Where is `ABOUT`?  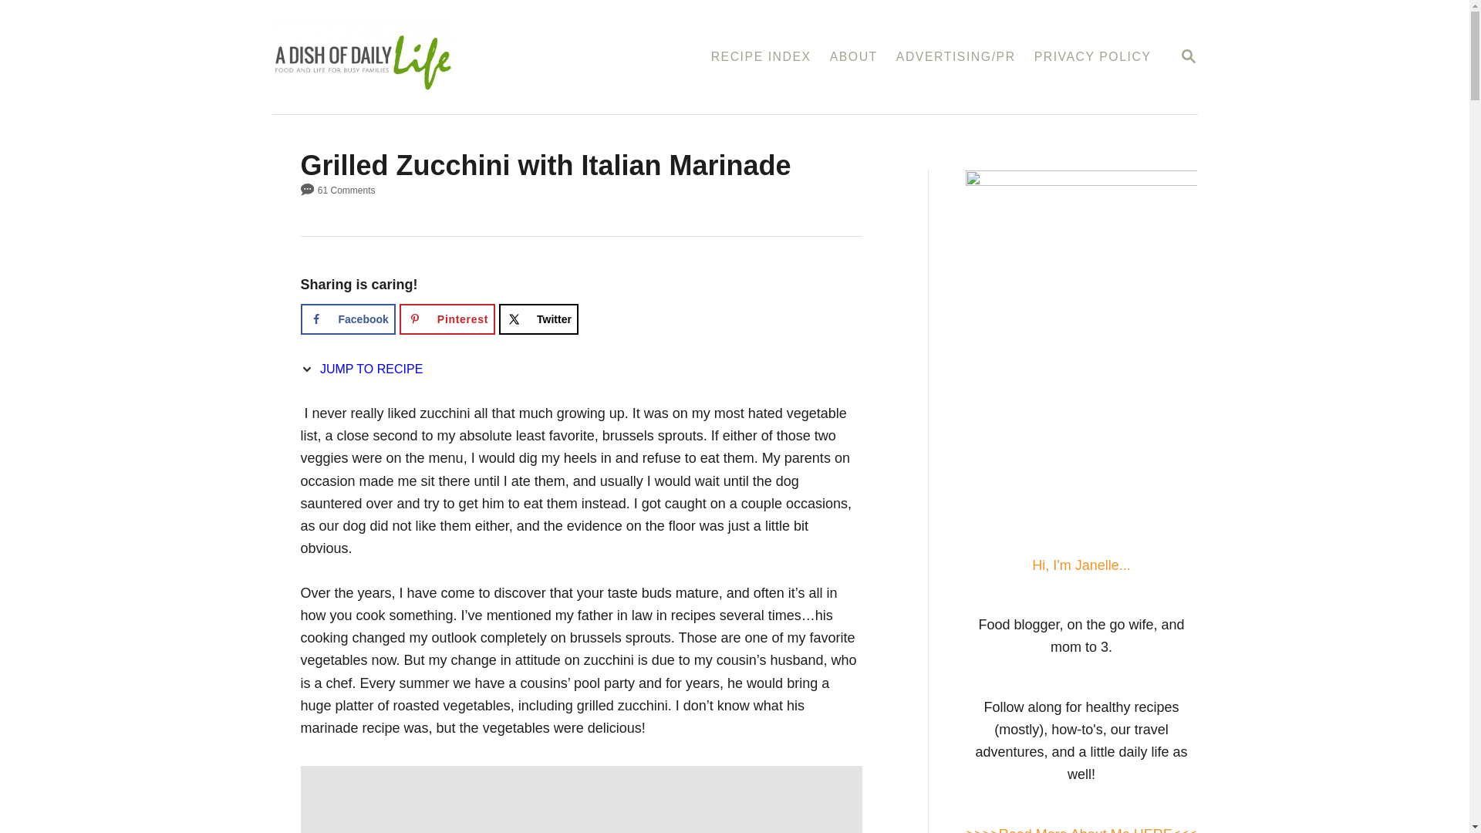 ABOUT is located at coordinates (1188, 56).